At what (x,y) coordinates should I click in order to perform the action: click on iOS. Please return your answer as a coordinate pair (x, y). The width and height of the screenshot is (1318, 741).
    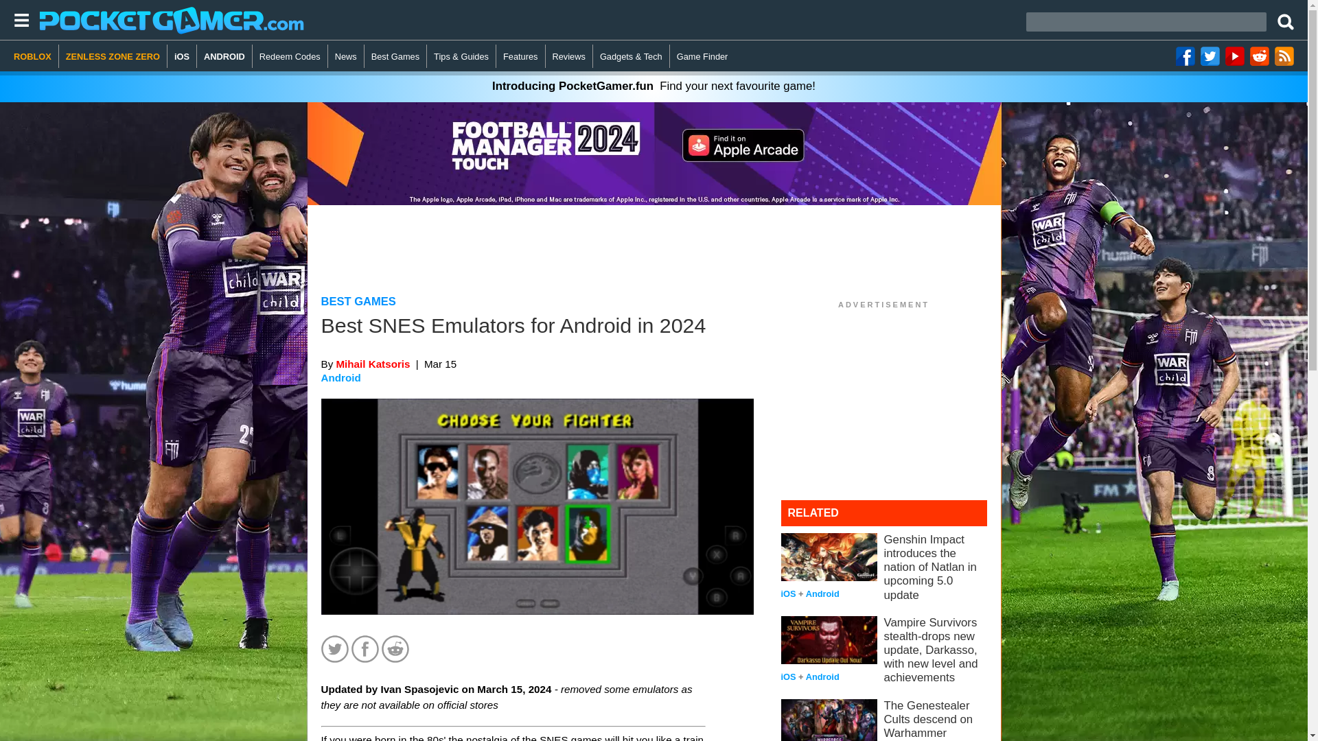
    Looking at the image, I should click on (181, 56).